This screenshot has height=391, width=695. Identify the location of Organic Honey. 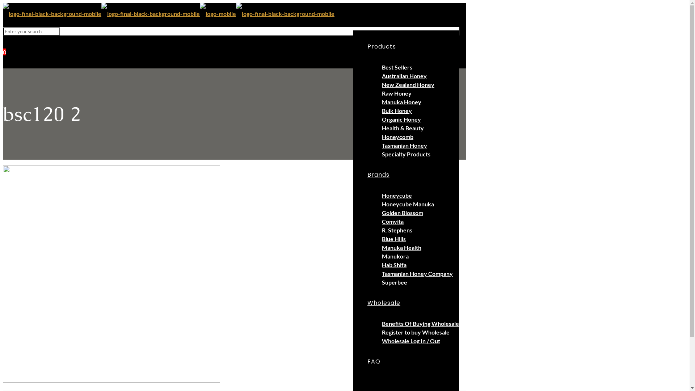
(401, 119).